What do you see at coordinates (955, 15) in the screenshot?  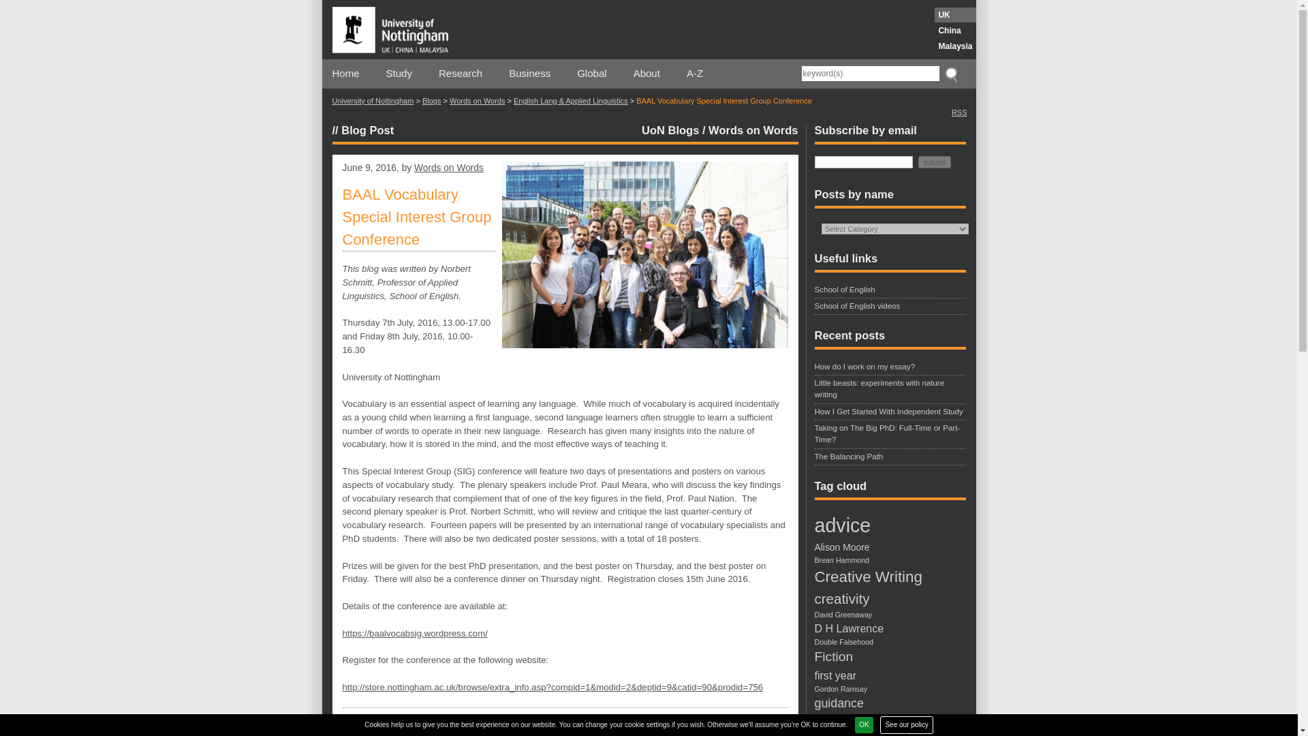 I see `UK` at bounding box center [955, 15].